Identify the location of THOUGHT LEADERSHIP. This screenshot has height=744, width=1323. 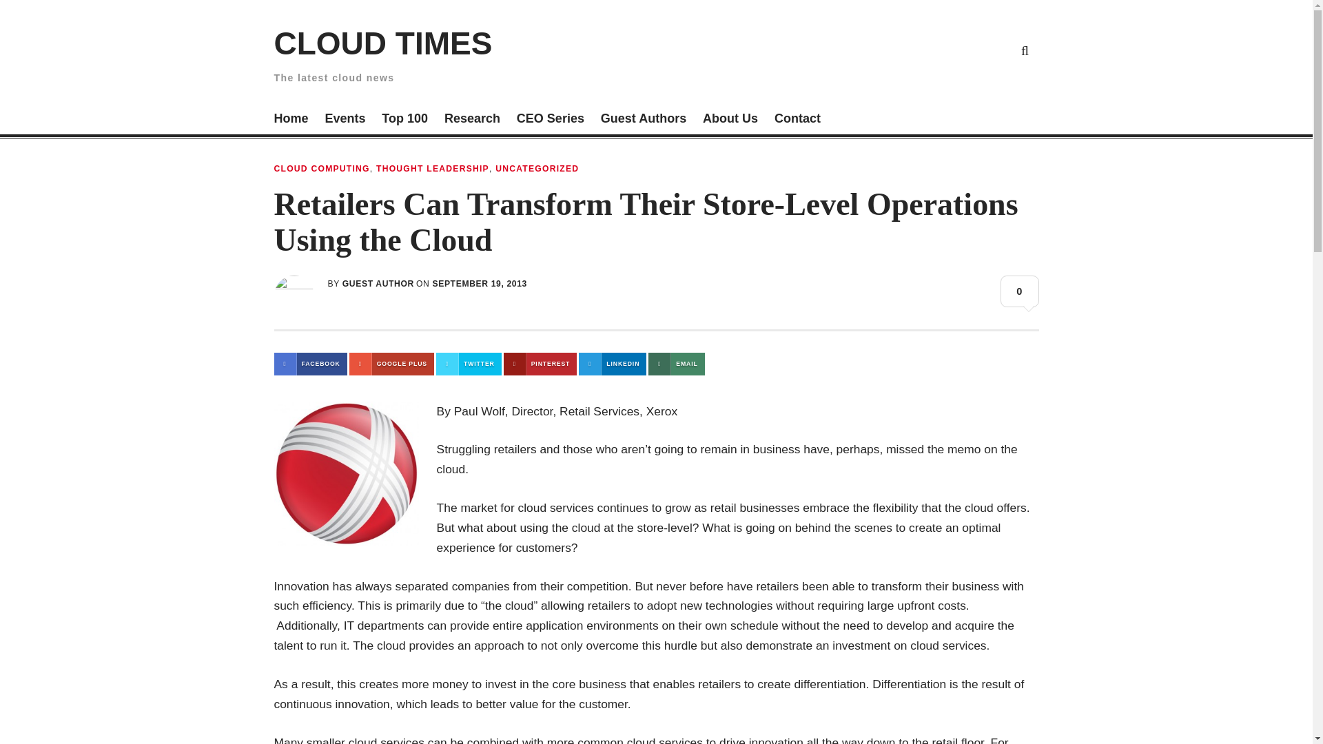
(433, 168).